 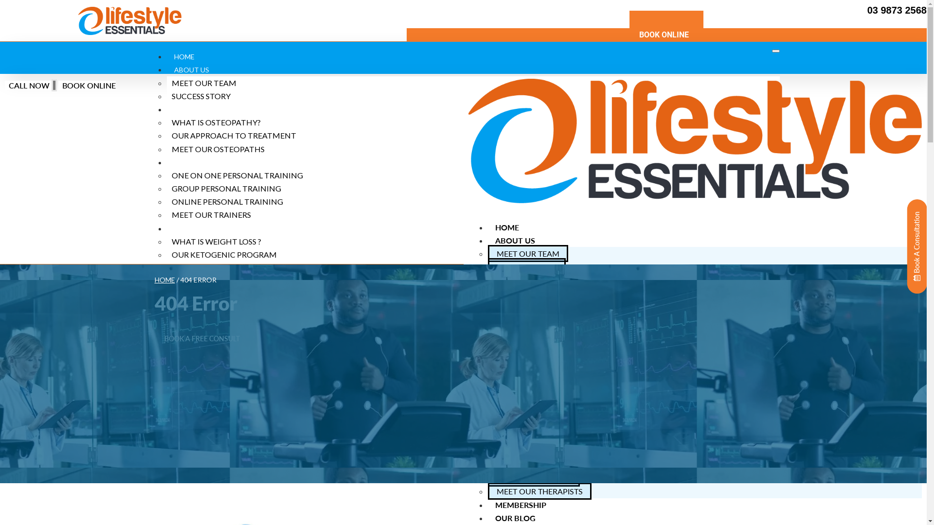 What do you see at coordinates (208, 307) in the screenshot?
I see `TYPES OF MASSAGE` at bounding box center [208, 307].